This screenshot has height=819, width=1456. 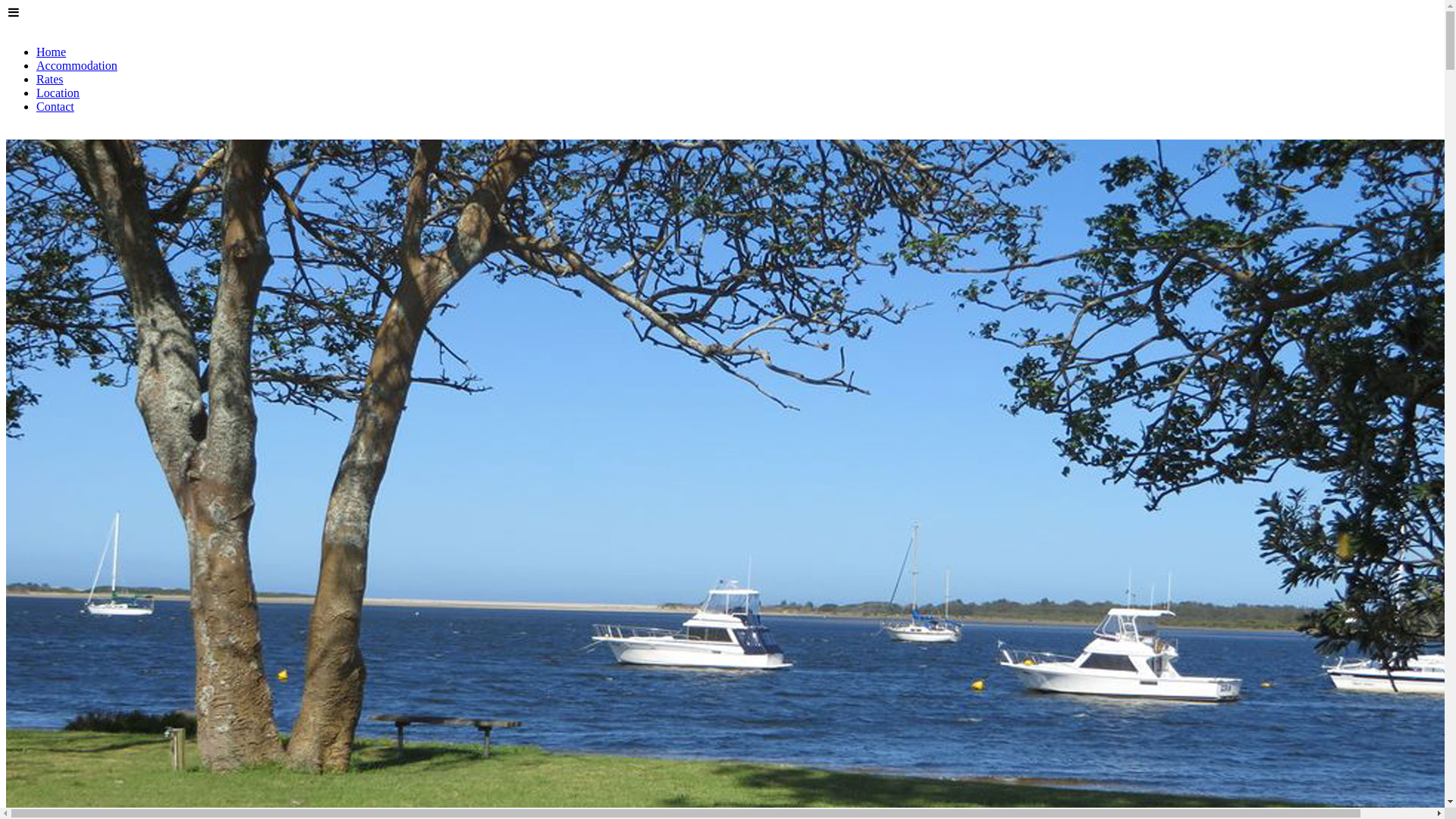 I want to click on Home, so click(x=52, y=52).